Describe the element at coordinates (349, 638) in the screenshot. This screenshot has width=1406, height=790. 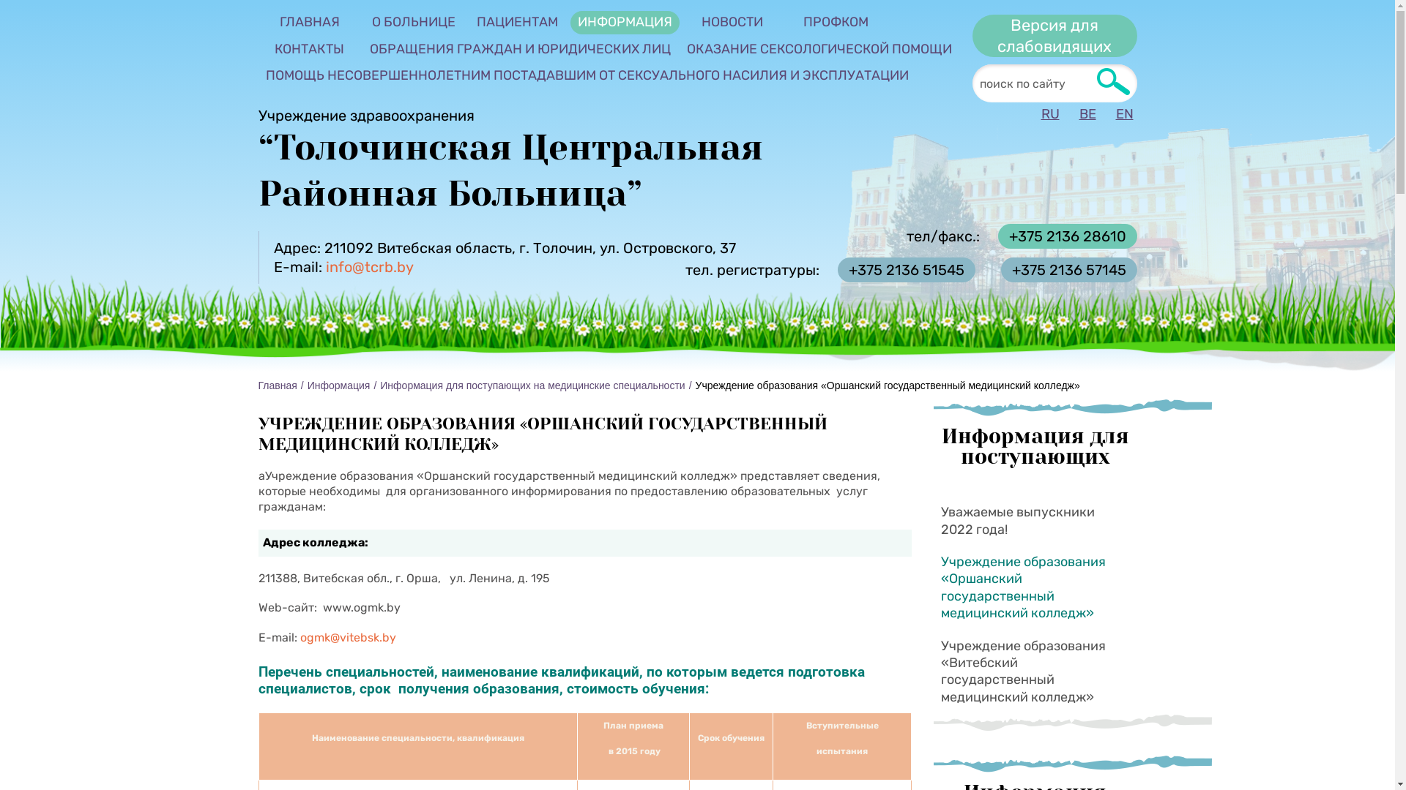
I see `ogmk@vitebsk.by` at that location.